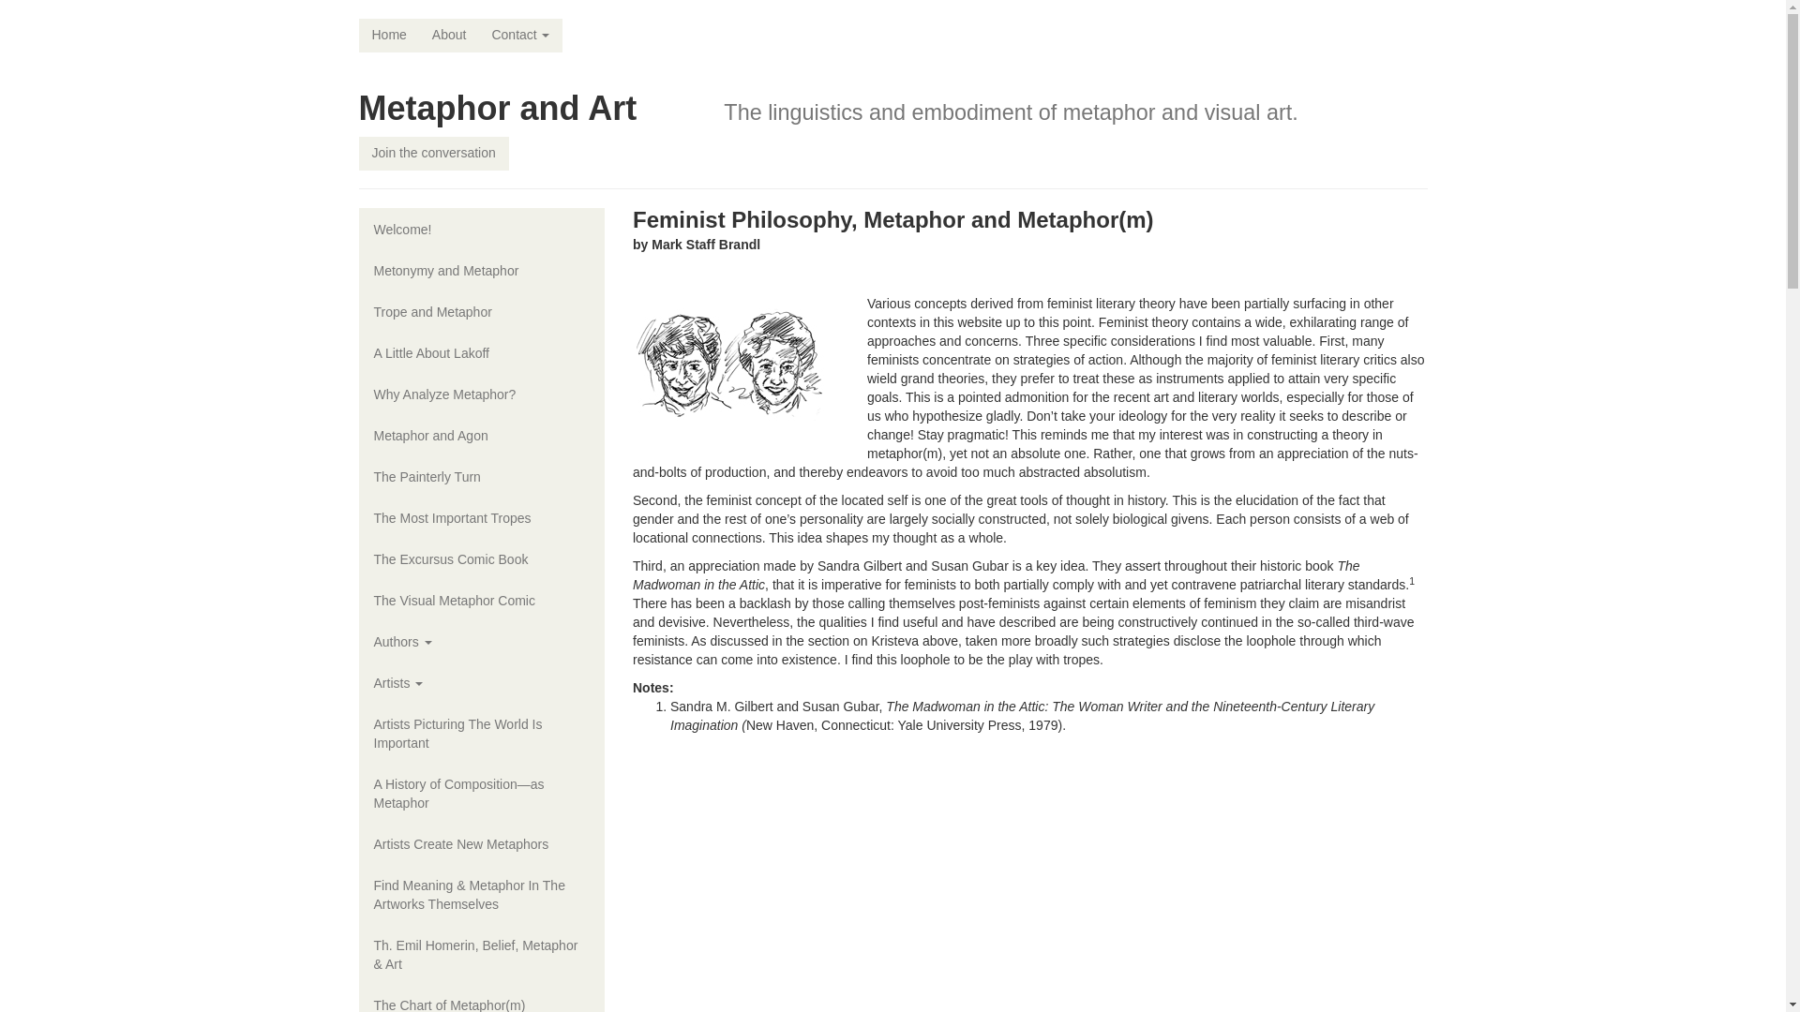 The image size is (1800, 1012). What do you see at coordinates (433, 154) in the screenshot?
I see `Join the conversation` at bounding box center [433, 154].